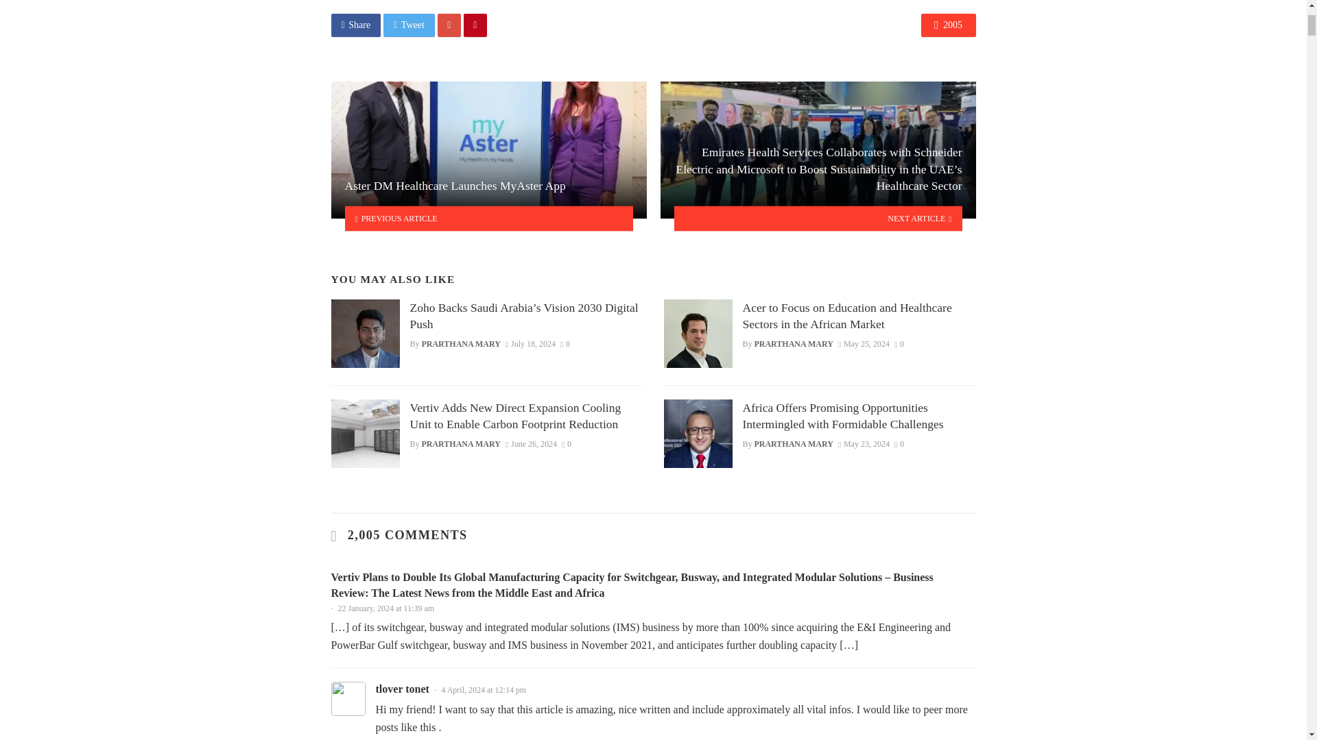 This screenshot has width=1317, height=740. I want to click on July 18, 2024 at 12:57 pm, so click(531, 343).